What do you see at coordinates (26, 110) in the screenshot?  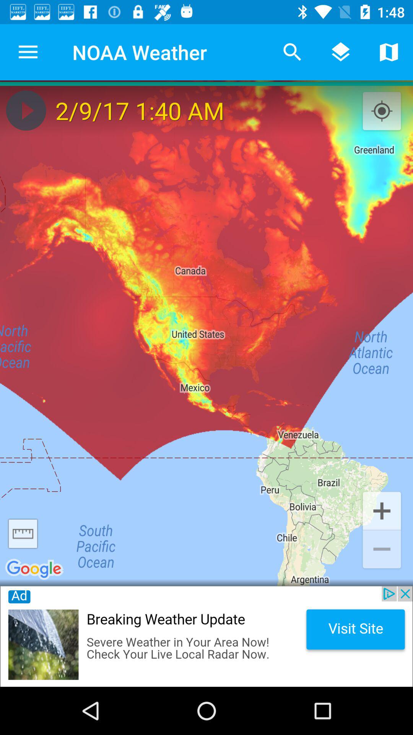 I see `play the map` at bounding box center [26, 110].